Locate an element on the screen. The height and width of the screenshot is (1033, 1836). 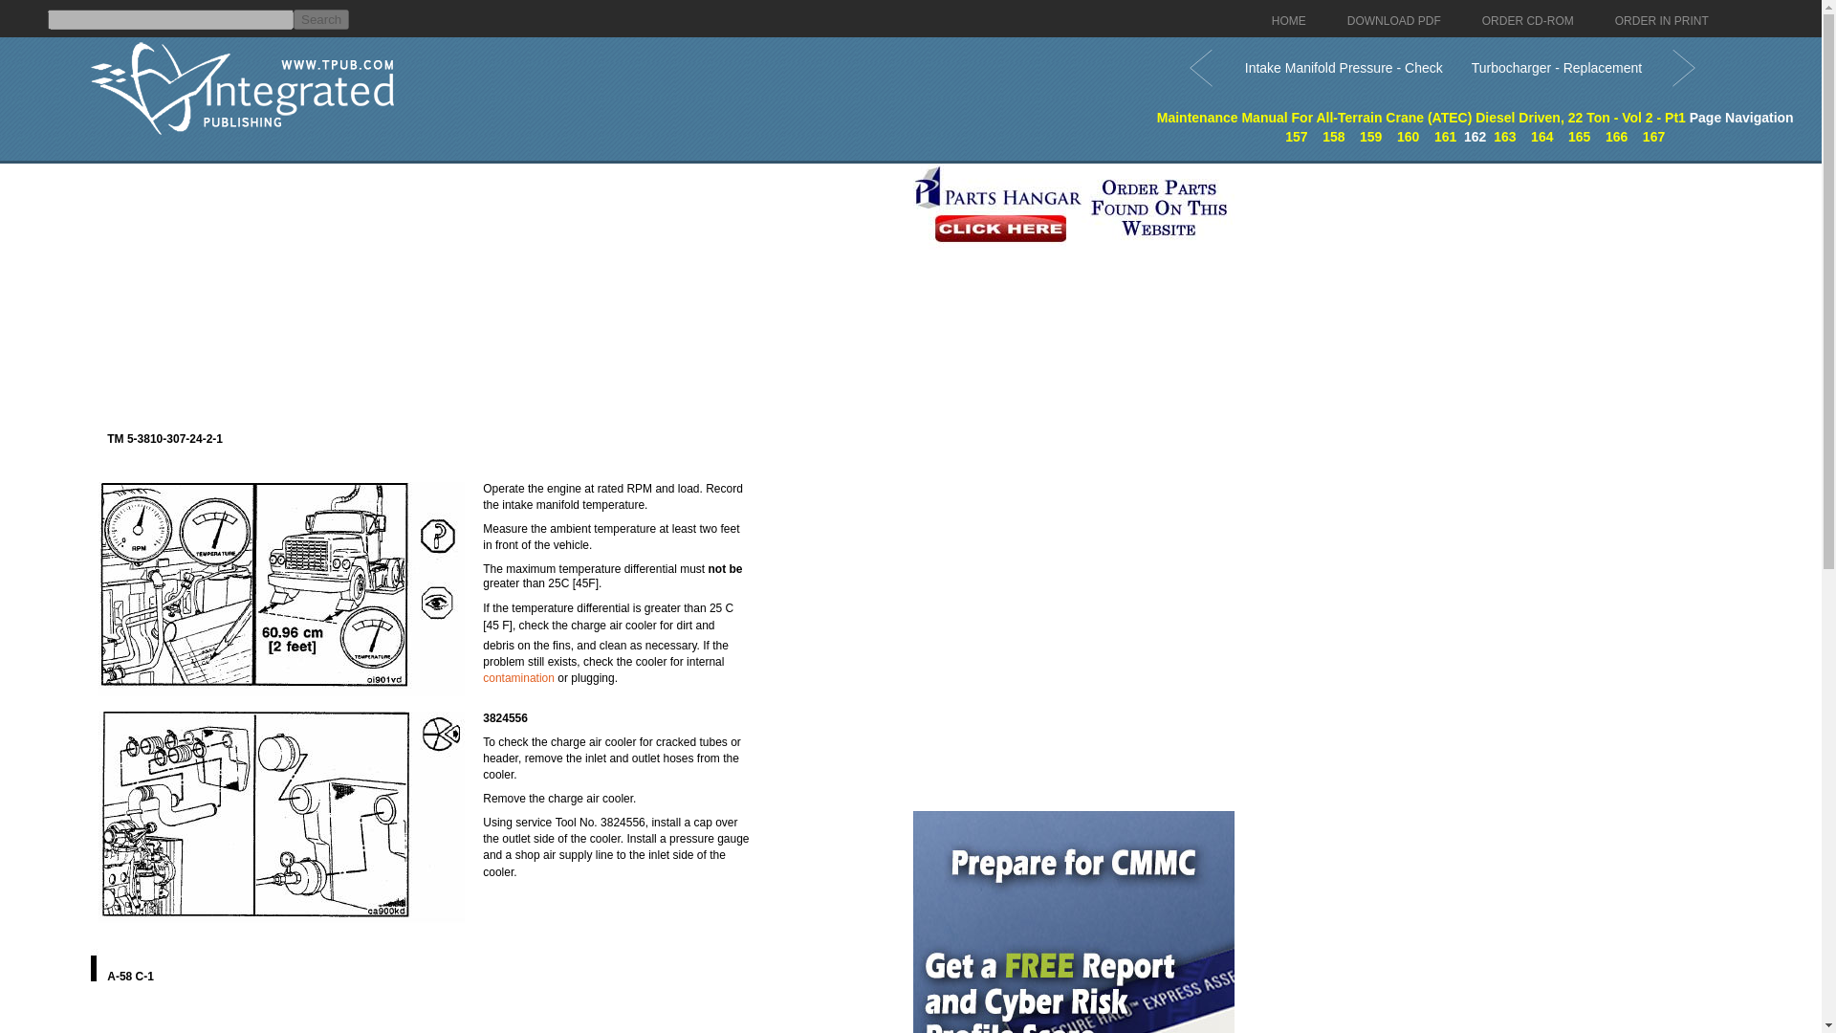
Turbocharger - Replacement is located at coordinates (1557, 67).